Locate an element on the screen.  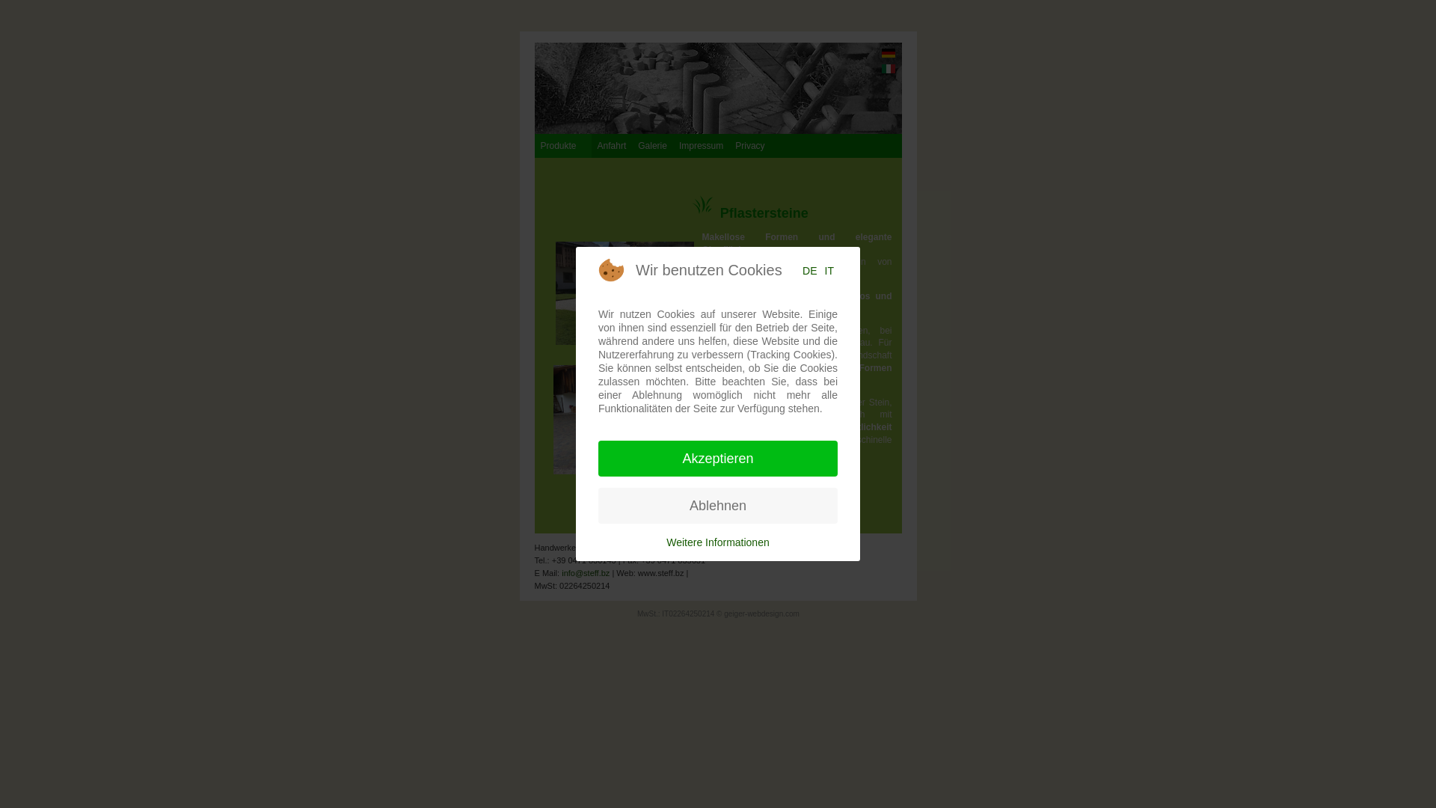
Weitere Informationen is located at coordinates (718, 542).